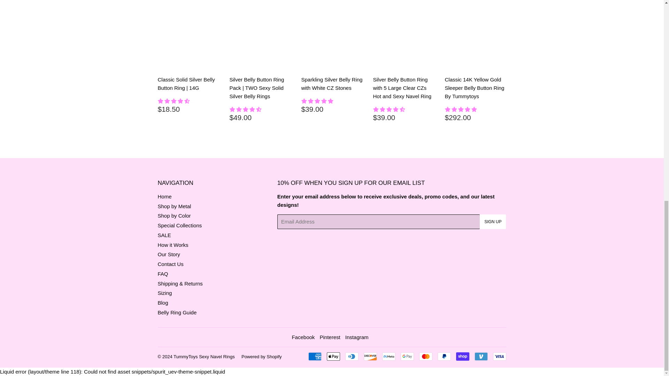  Describe the element at coordinates (425, 356) in the screenshot. I see `Mastercard` at that location.